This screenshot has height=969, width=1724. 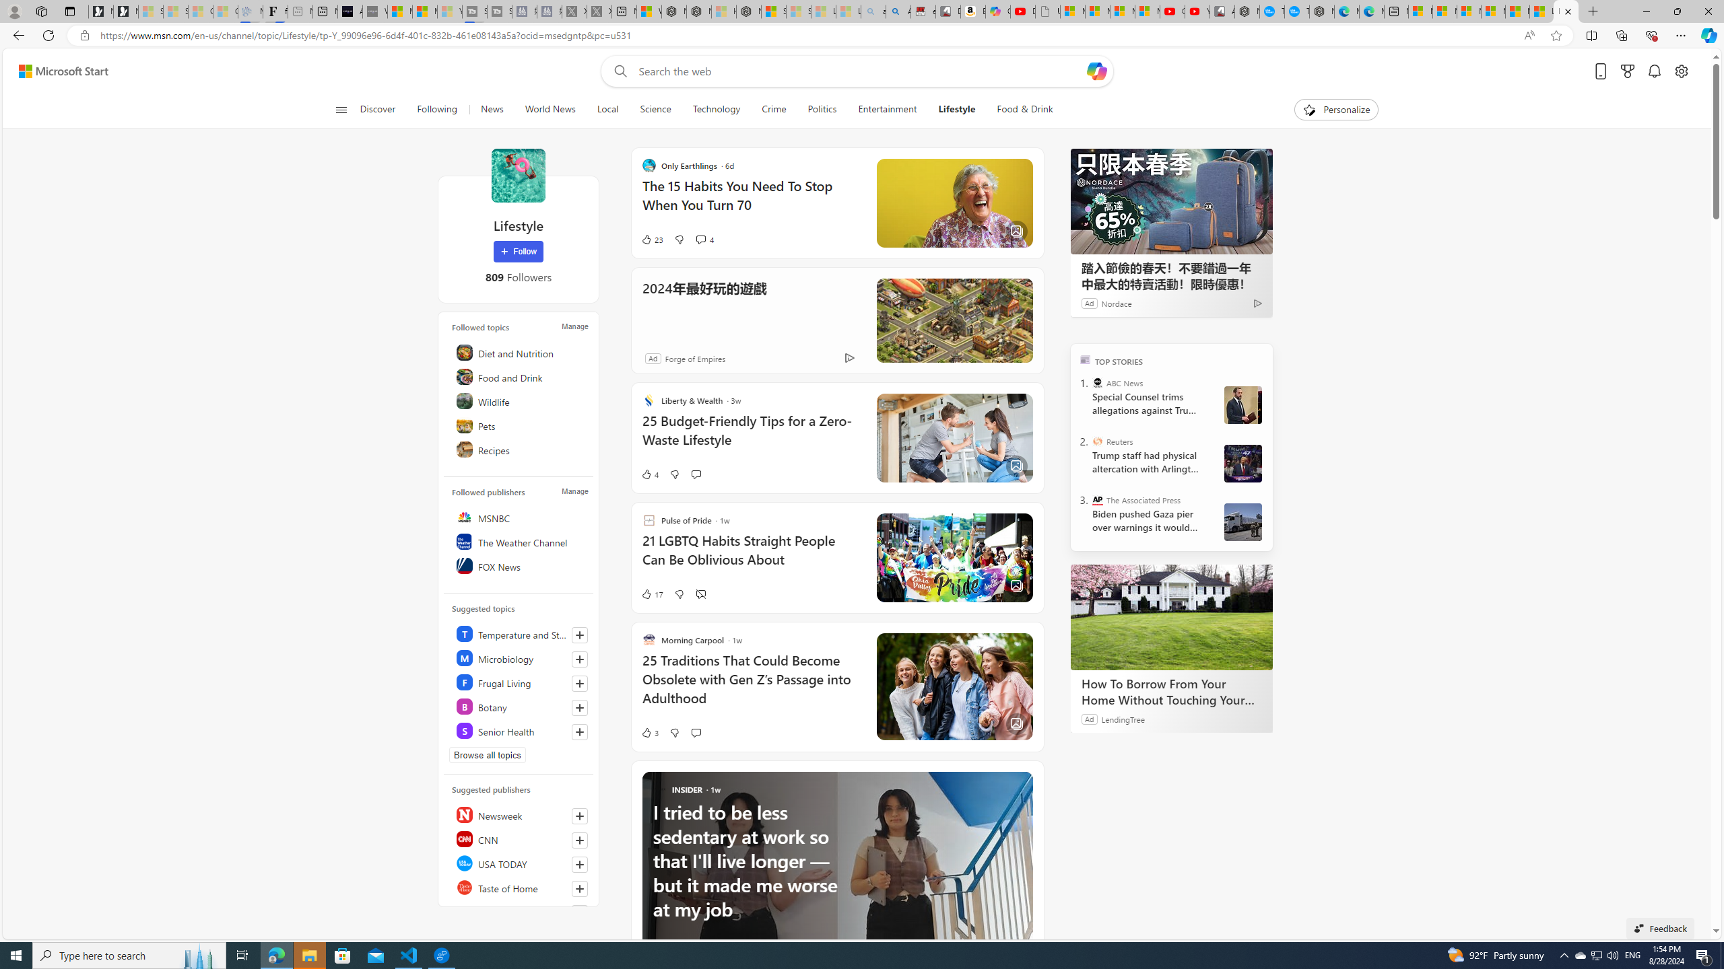 What do you see at coordinates (649, 11) in the screenshot?
I see `Wildlife - MSN` at bounding box center [649, 11].